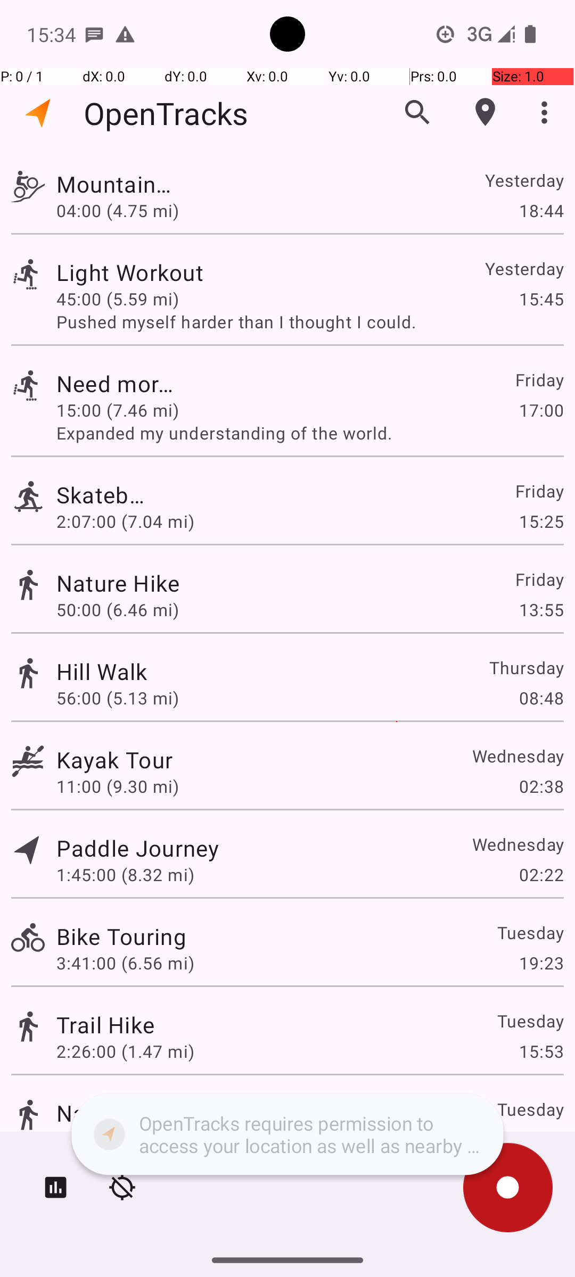 This screenshot has height=1277, width=575. What do you see at coordinates (541, 698) in the screenshot?
I see `08:48` at bounding box center [541, 698].